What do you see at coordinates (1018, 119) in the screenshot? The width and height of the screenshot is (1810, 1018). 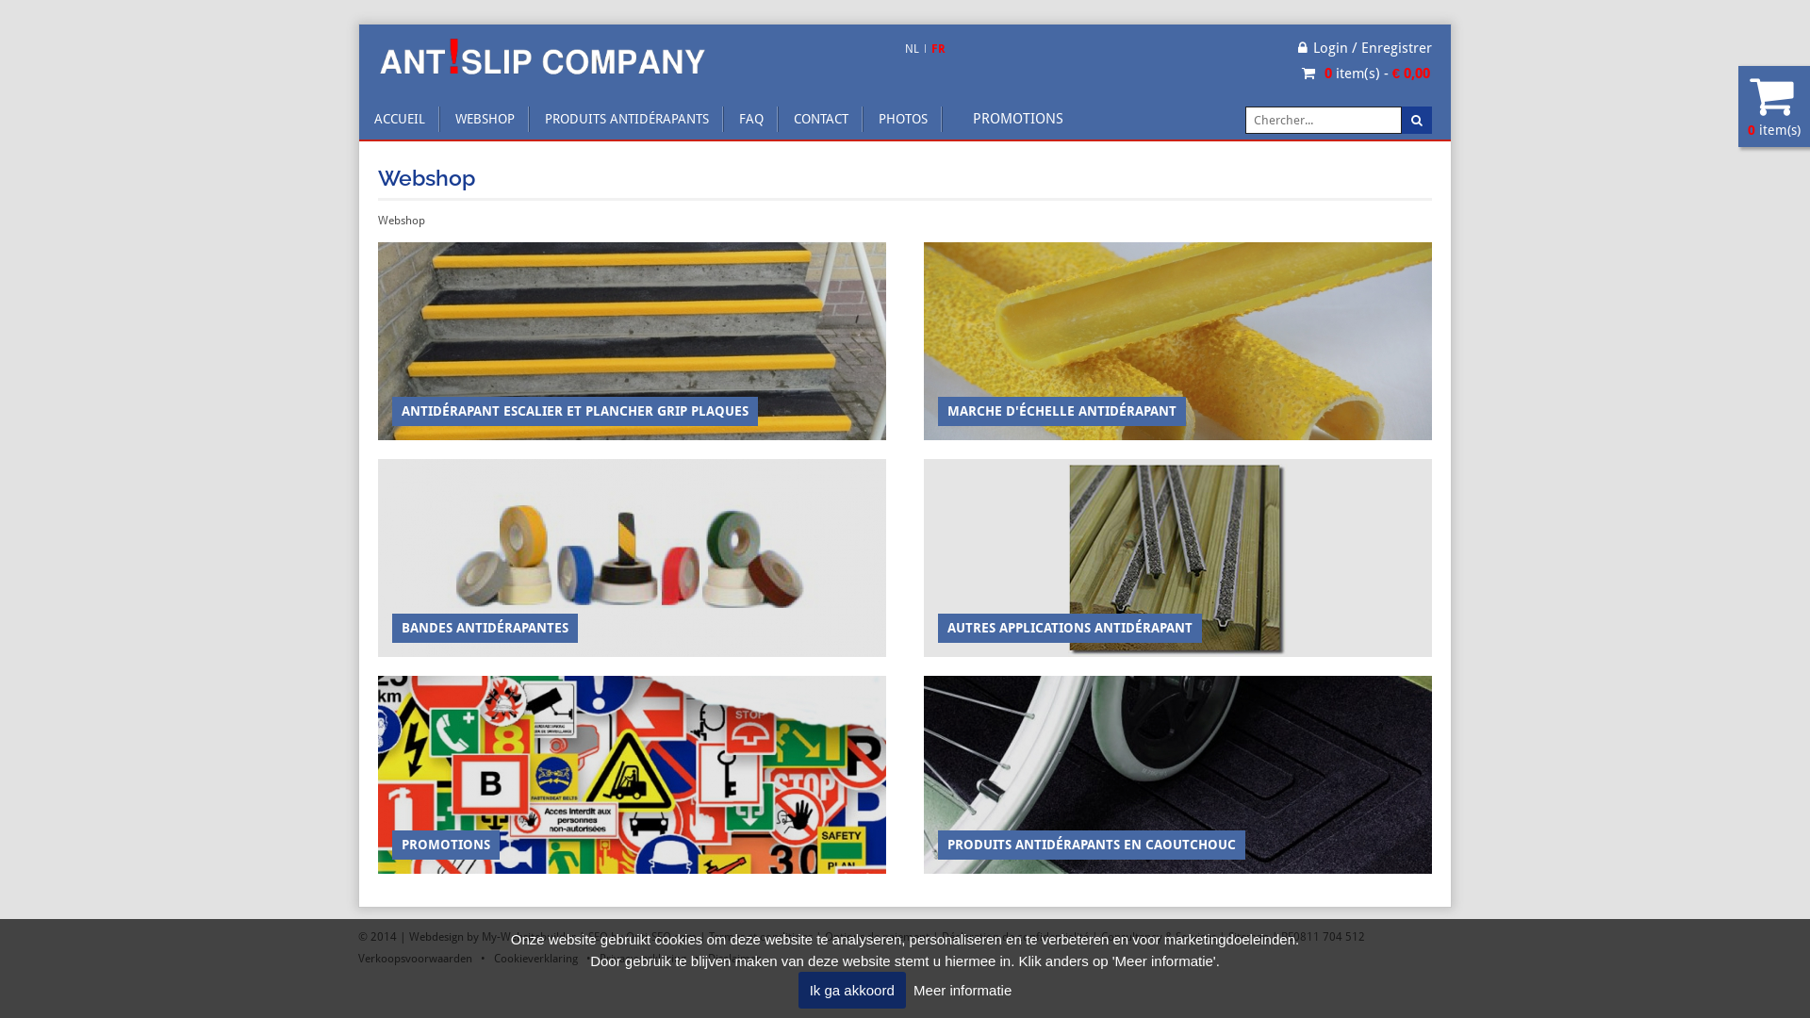 I see `PROMOTIONS` at bounding box center [1018, 119].